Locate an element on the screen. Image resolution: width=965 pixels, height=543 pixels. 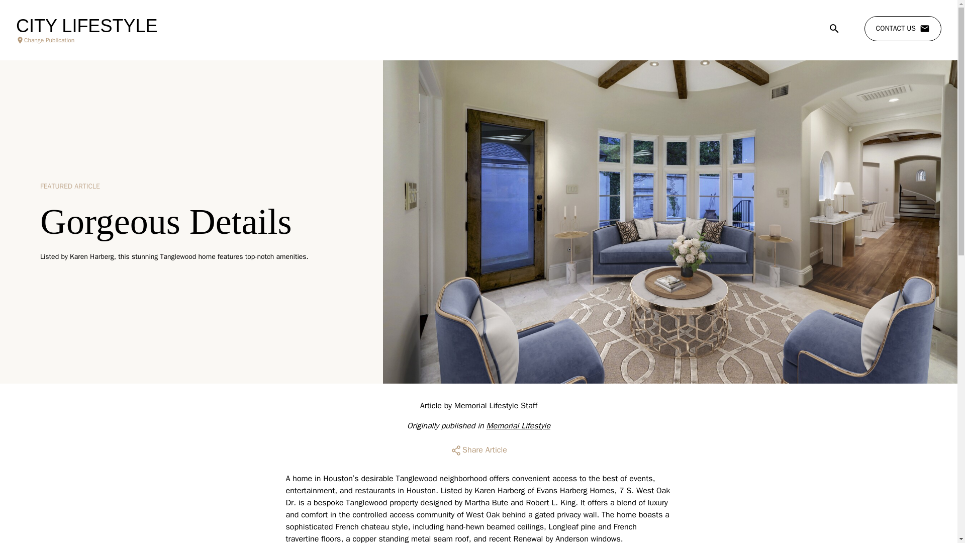
Change Publication is located at coordinates (86, 40).